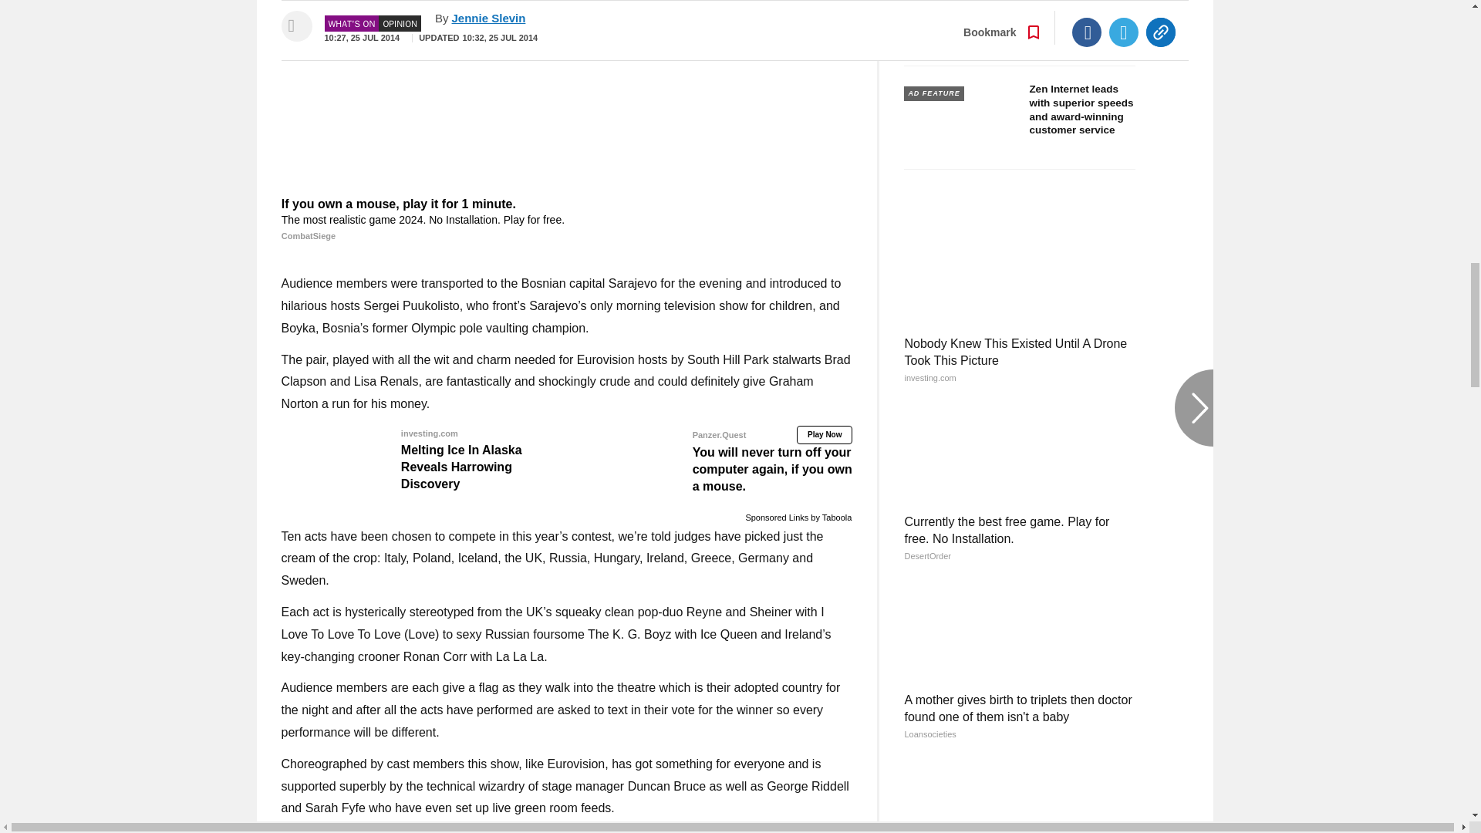 Image resolution: width=1481 pixels, height=833 pixels. I want to click on If you own a mouse, play it for 1 minute., so click(566, 96).